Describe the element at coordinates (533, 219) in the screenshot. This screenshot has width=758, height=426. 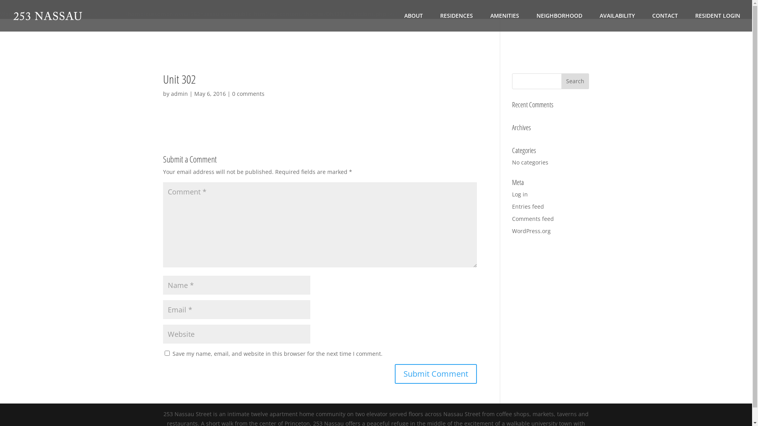
I see `Comments feed` at that location.